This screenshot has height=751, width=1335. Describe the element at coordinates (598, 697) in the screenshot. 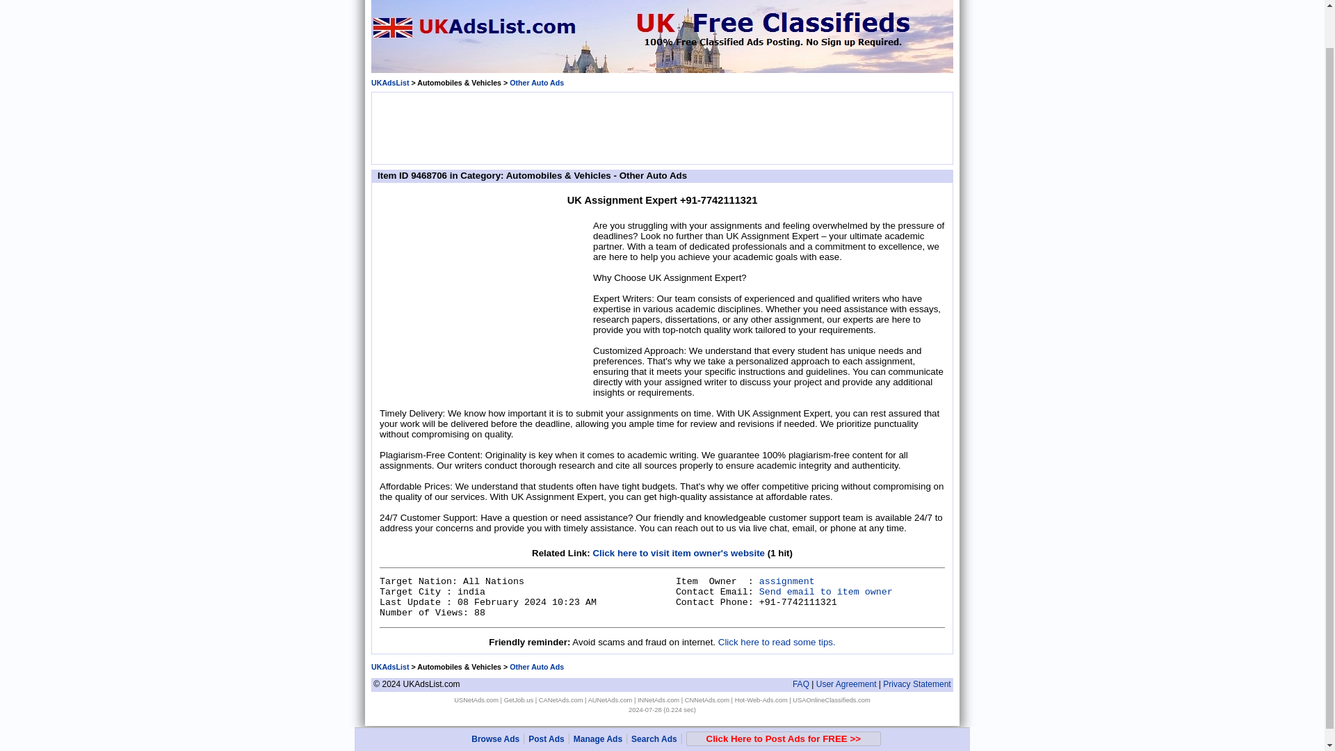

I see `Manage Ads` at that location.